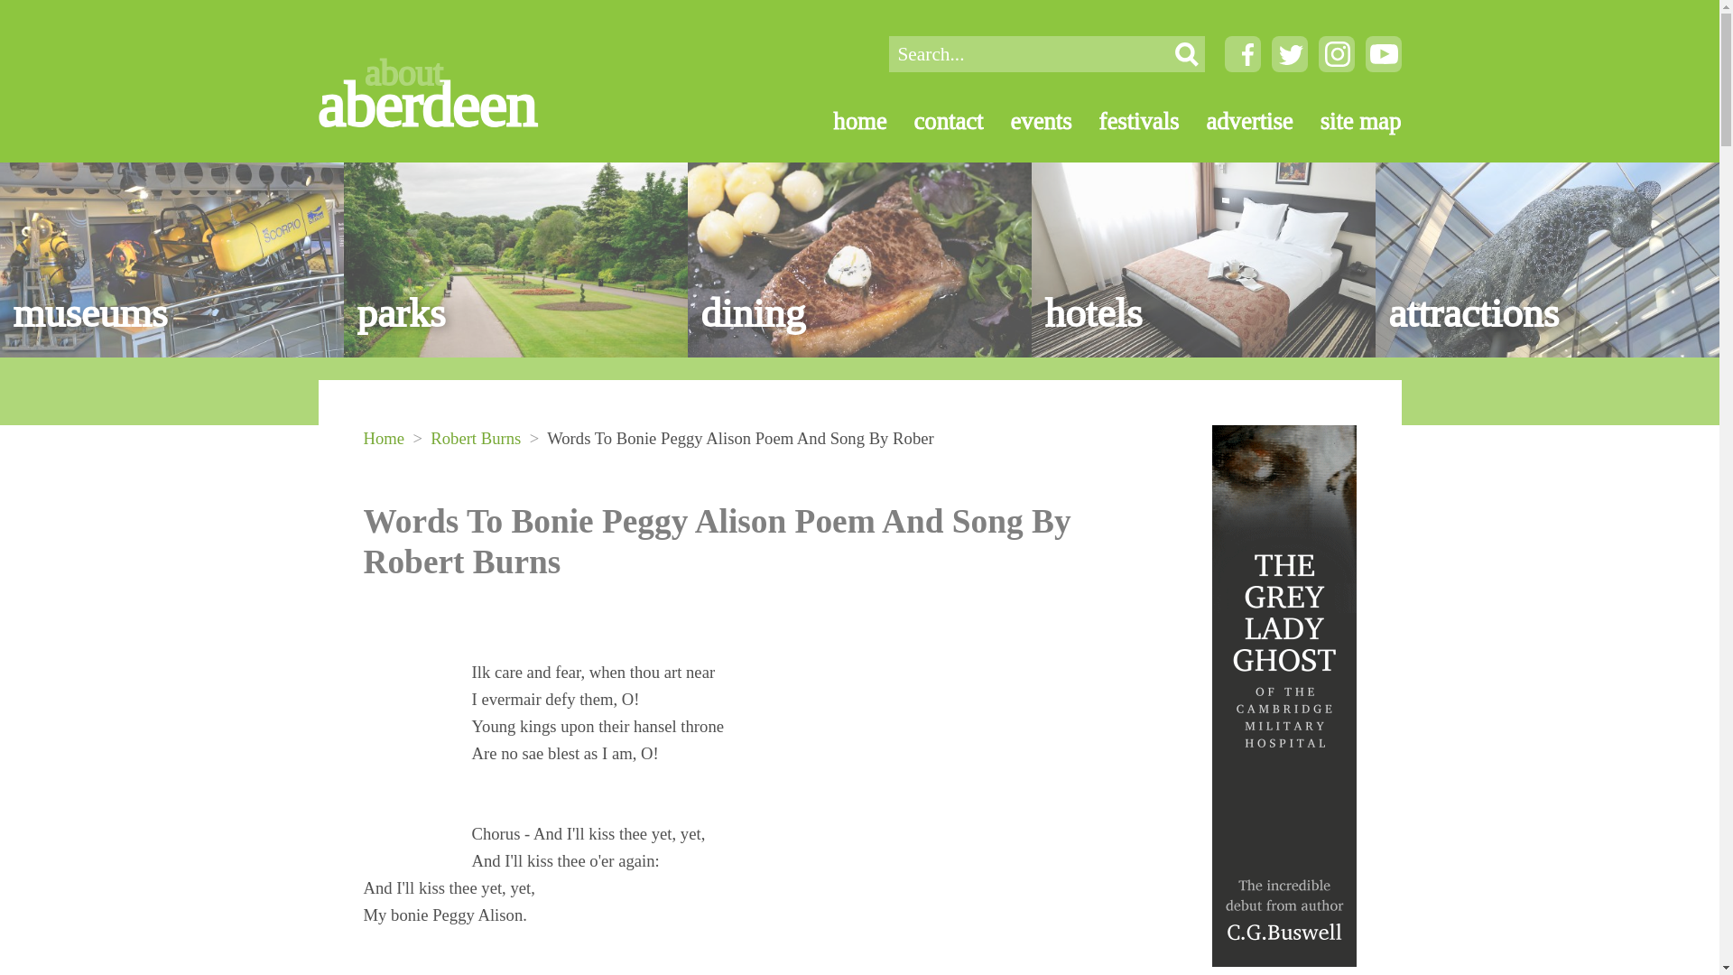  Describe the element at coordinates (1237, 121) in the screenshot. I see `advertise` at that location.